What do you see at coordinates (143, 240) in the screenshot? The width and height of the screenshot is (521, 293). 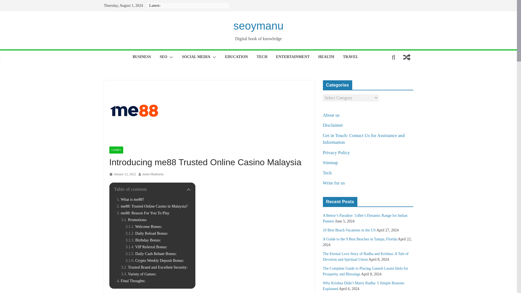 I see `Birthday Bonus:` at bounding box center [143, 240].